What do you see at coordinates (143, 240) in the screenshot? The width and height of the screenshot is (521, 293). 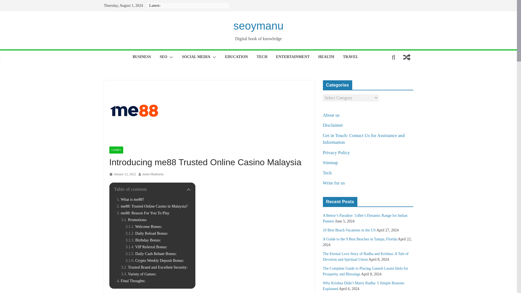 I see `Birthday Bonus:` at bounding box center [143, 240].